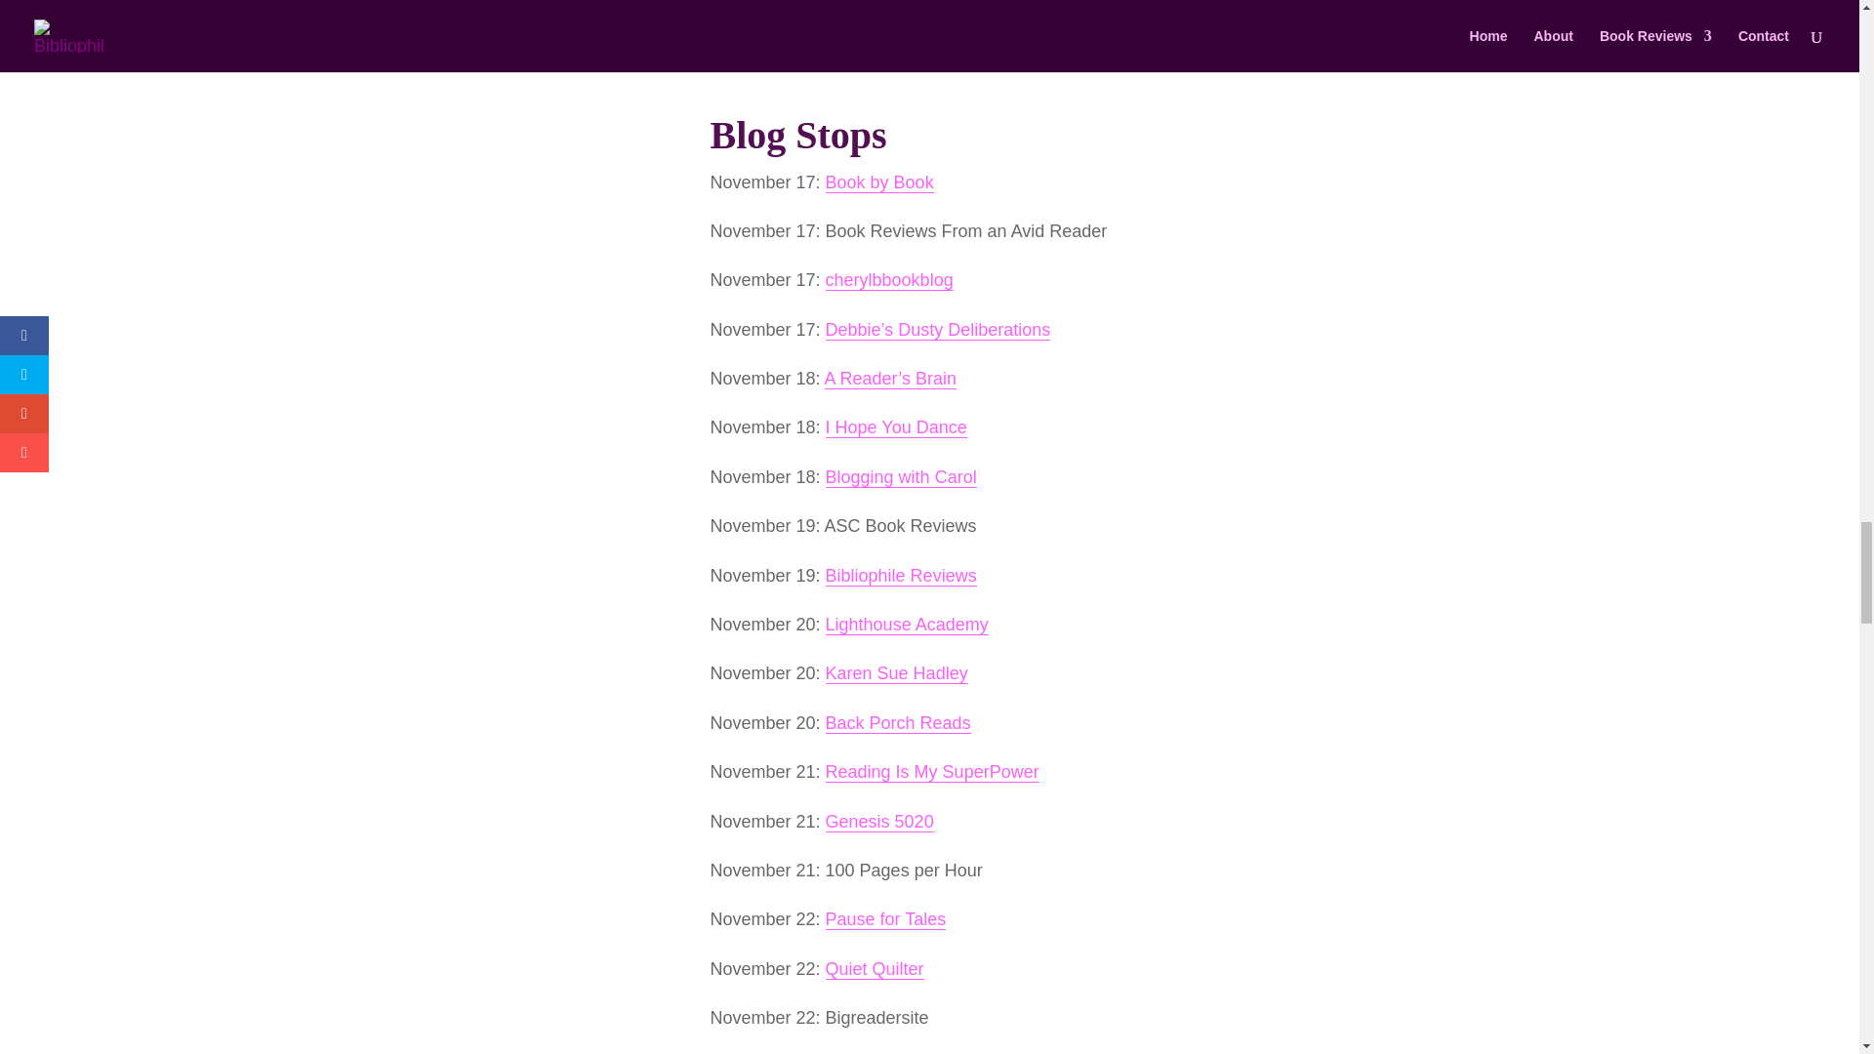 The height and width of the screenshot is (1054, 1874). Describe the element at coordinates (886, 919) in the screenshot. I see `Pause for Tales` at that location.